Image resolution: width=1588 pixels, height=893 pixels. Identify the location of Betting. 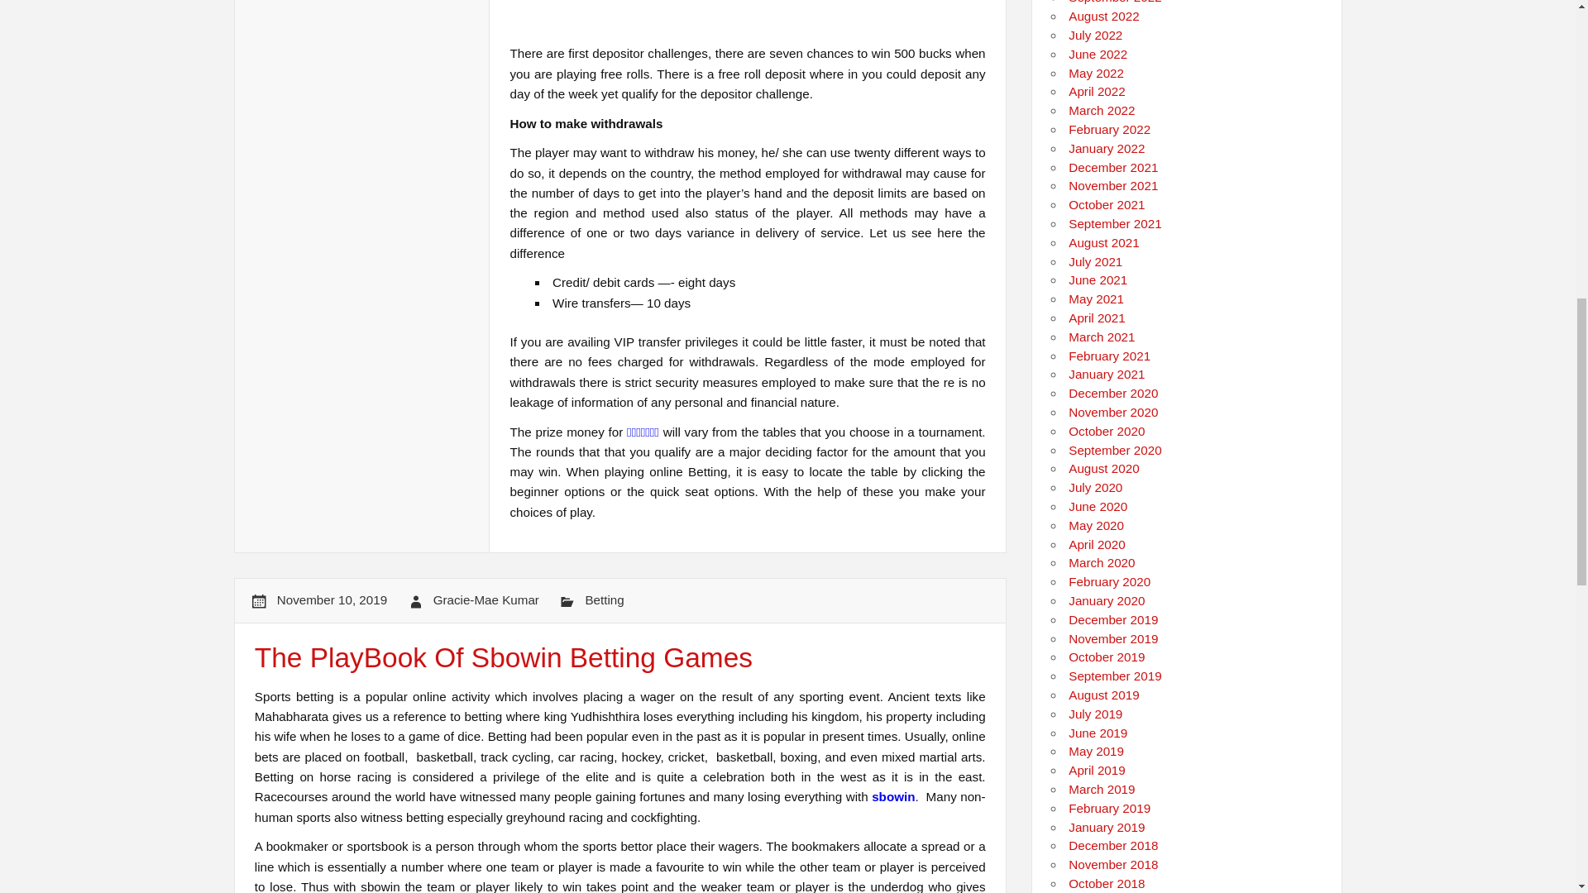
(604, 600).